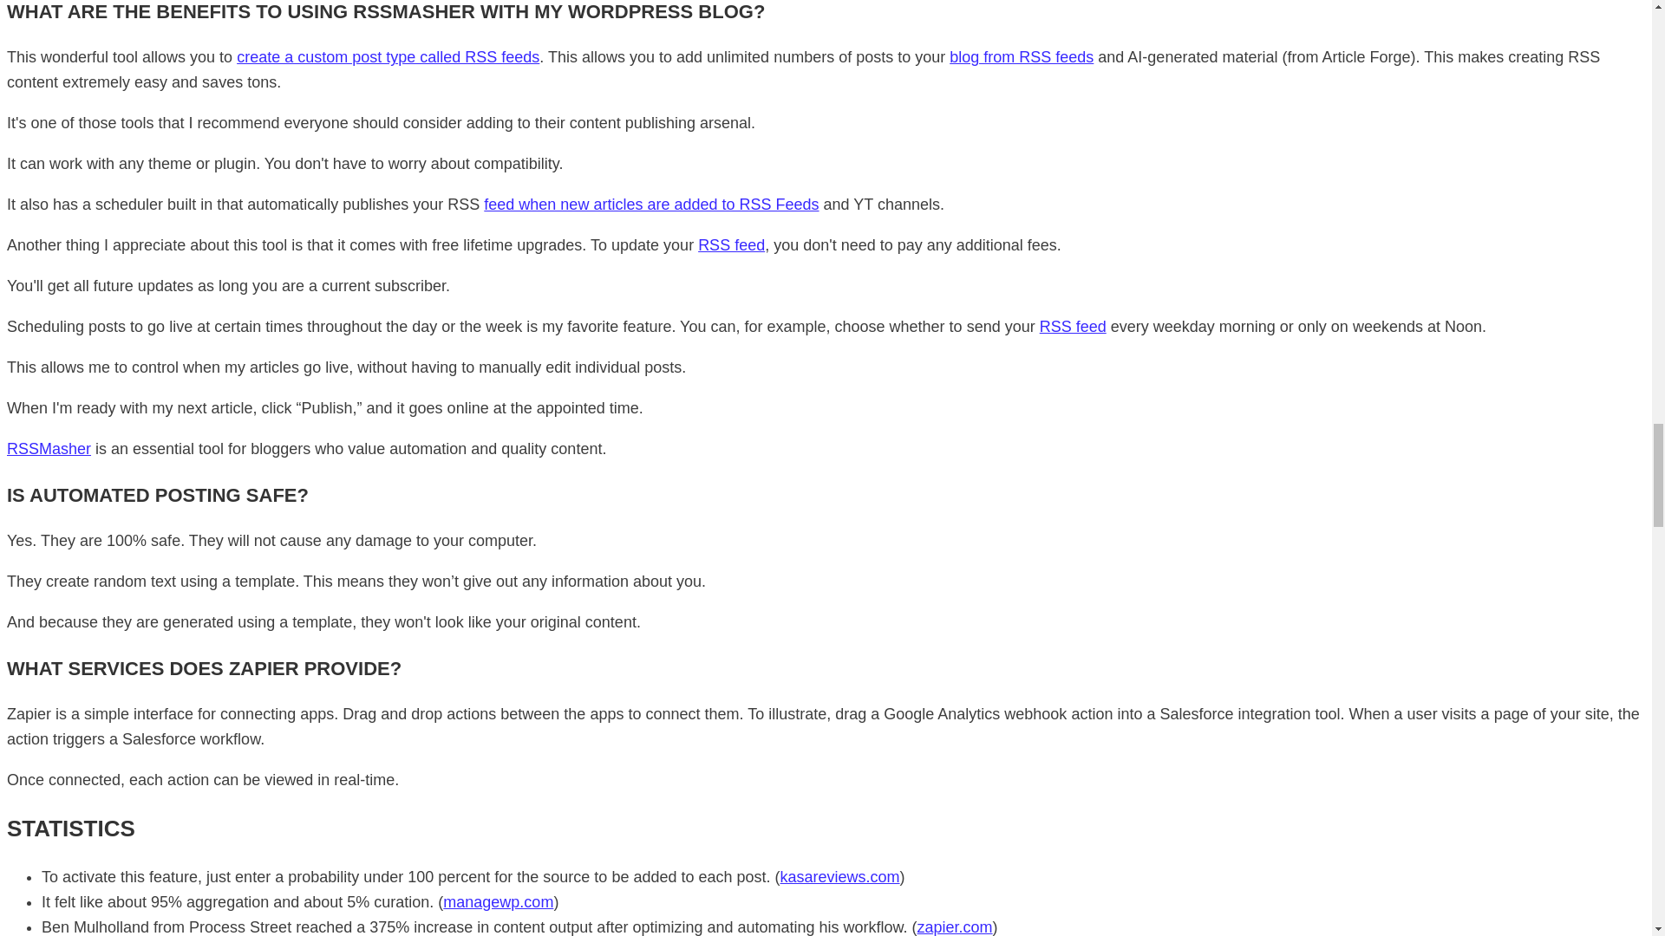  Describe the element at coordinates (49, 449) in the screenshot. I see `RSSMasher` at that location.